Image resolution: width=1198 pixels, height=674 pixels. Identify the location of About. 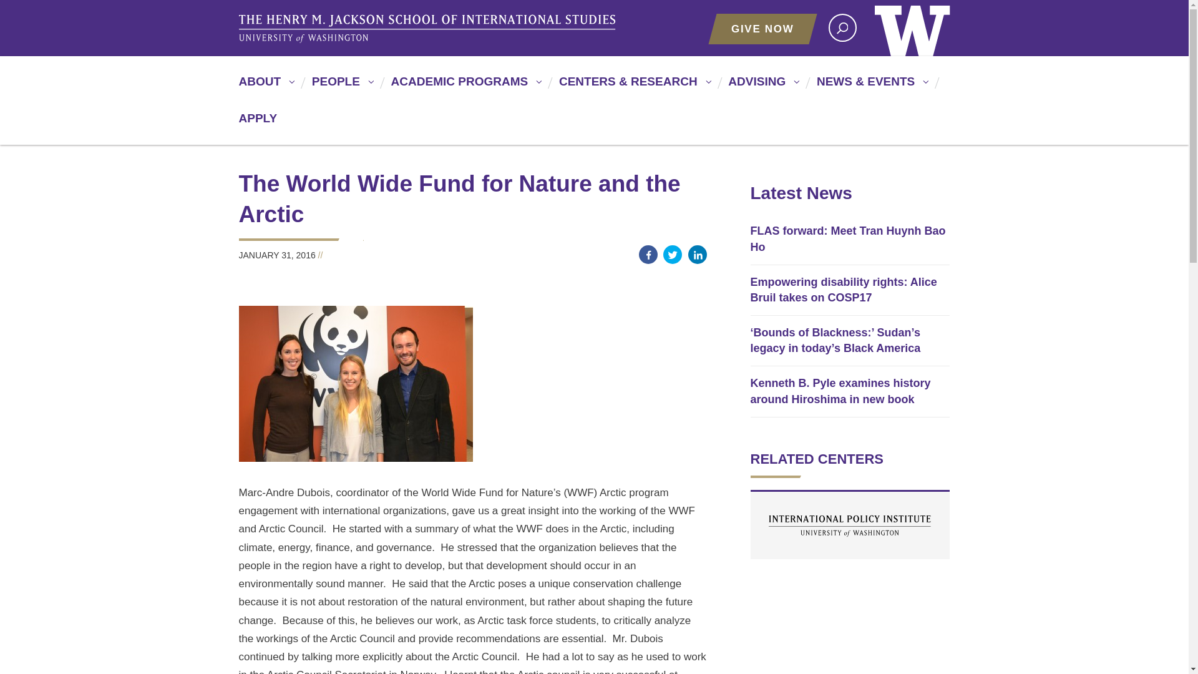
(265, 87).